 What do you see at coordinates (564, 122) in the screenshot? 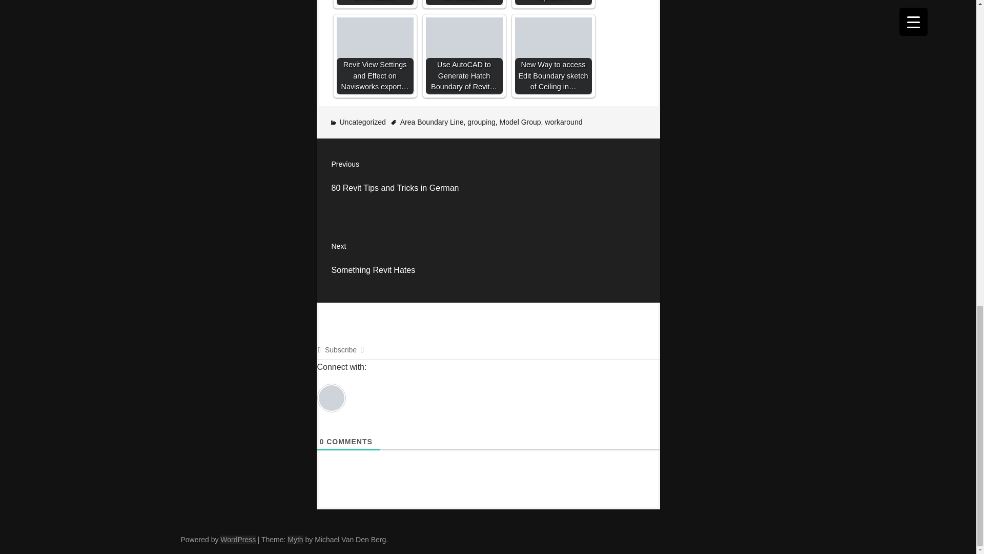
I see `workaround` at bounding box center [564, 122].